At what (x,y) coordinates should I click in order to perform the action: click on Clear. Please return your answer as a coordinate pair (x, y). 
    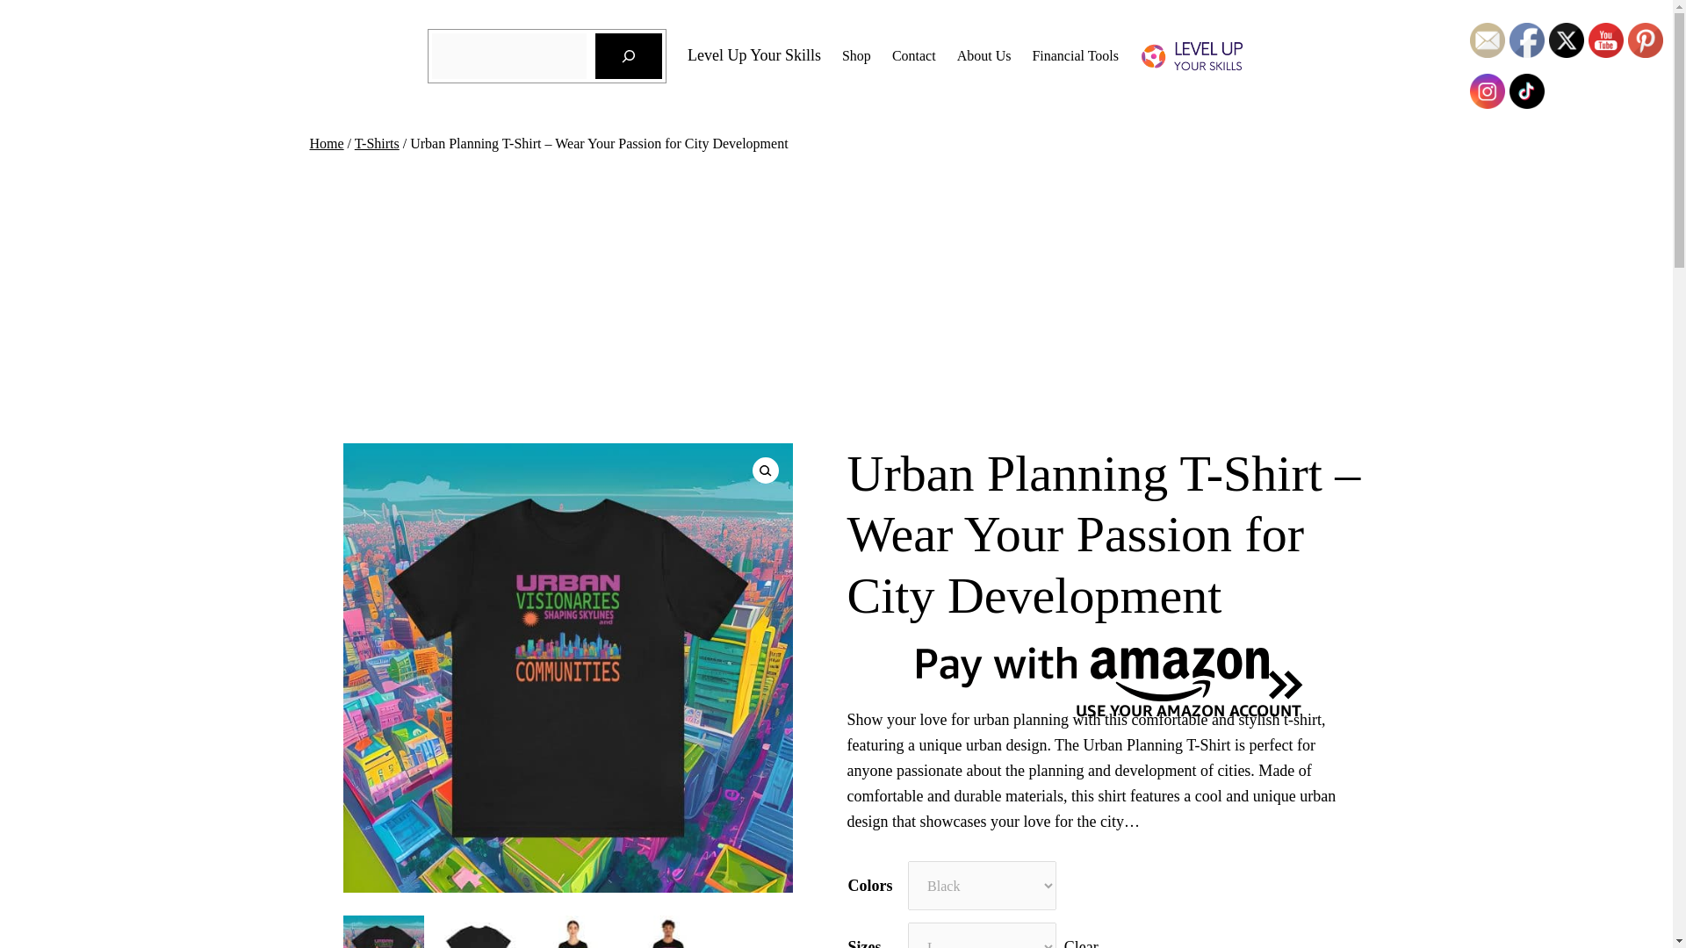
    Looking at the image, I should click on (1081, 943).